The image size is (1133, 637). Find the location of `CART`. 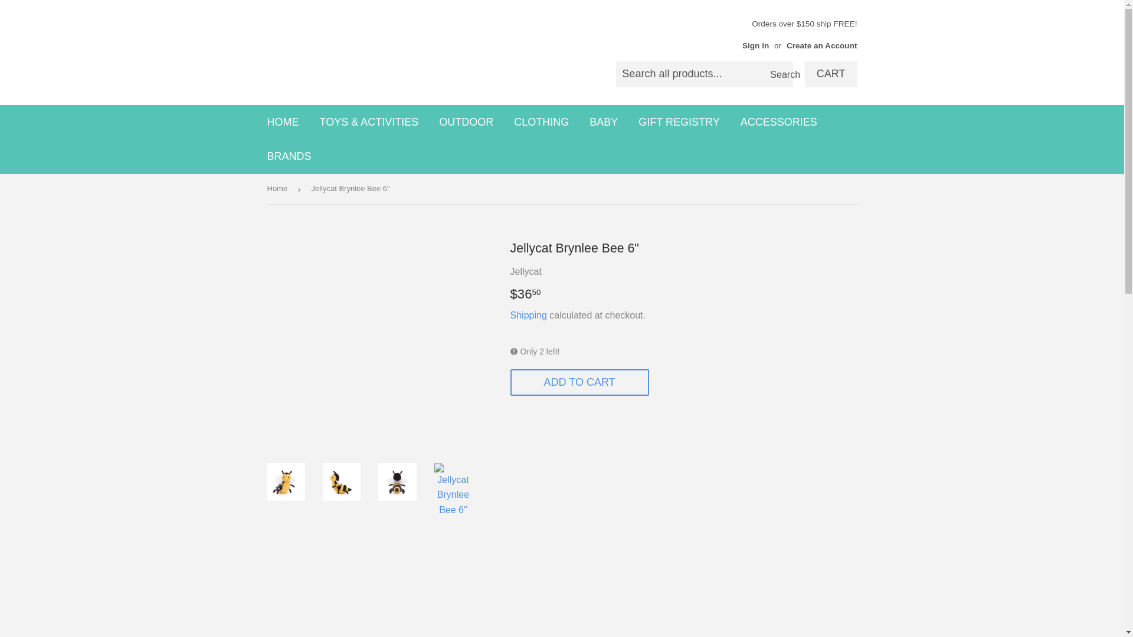

CART is located at coordinates (831, 74).